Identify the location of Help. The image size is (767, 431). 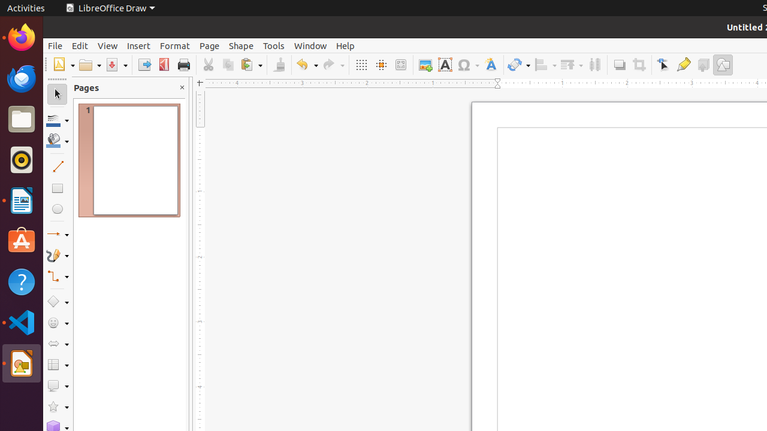
(22, 281).